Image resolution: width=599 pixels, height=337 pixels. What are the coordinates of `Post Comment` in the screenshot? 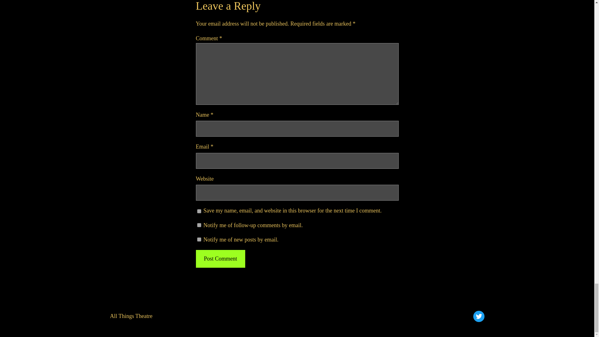 It's located at (220, 259).